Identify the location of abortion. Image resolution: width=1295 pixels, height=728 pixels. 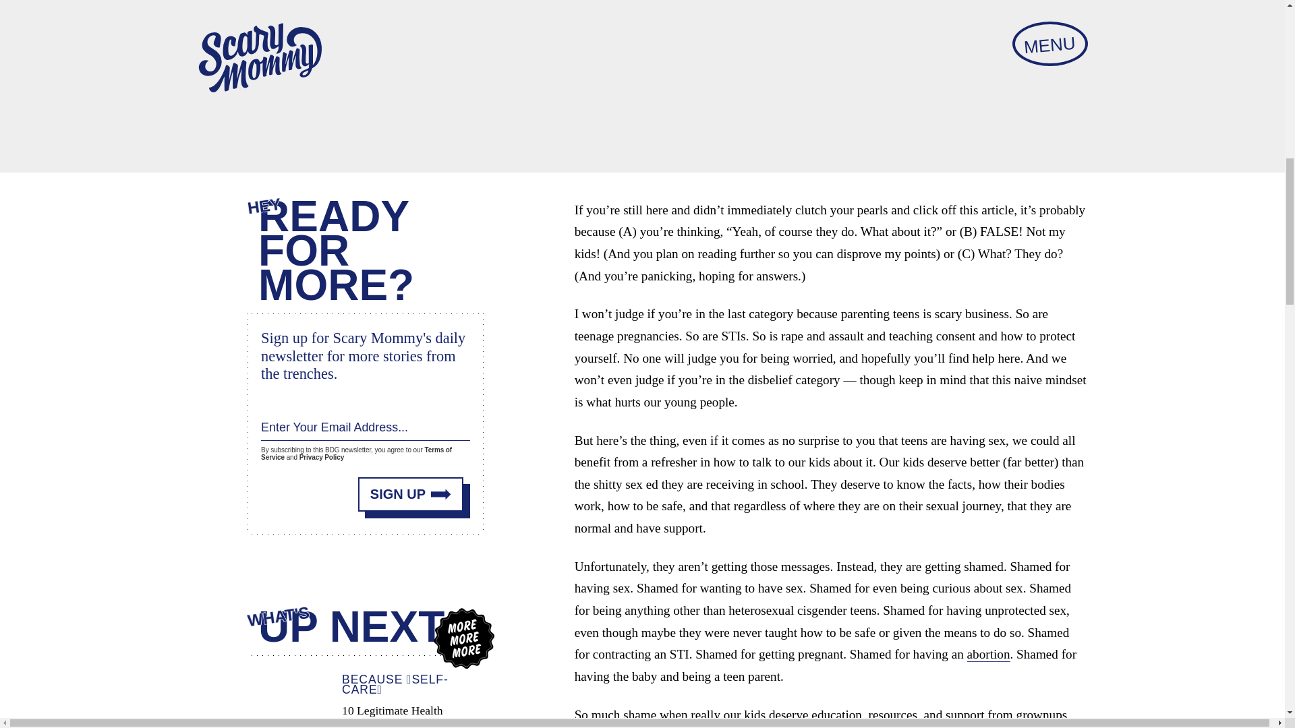
(989, 654).